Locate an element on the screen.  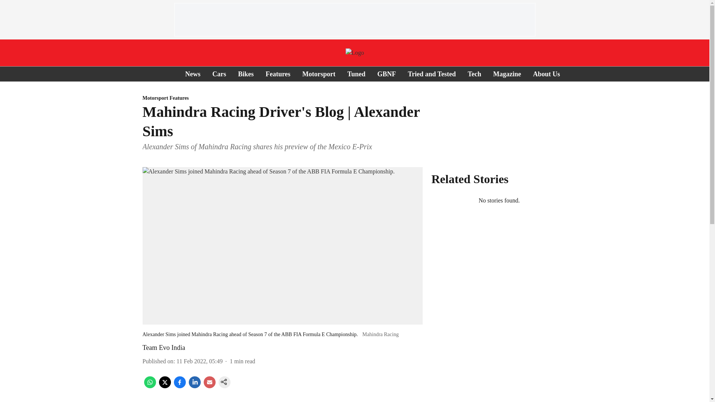
Tuned is located at coordinates (356, 74).